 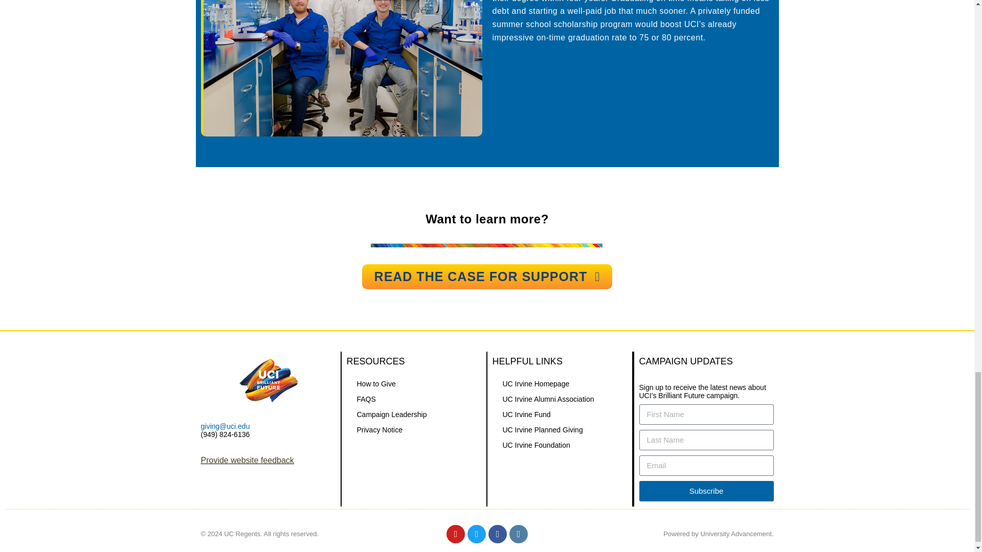 I want to click on Campaign Leadership, so click(x=413, y=414).